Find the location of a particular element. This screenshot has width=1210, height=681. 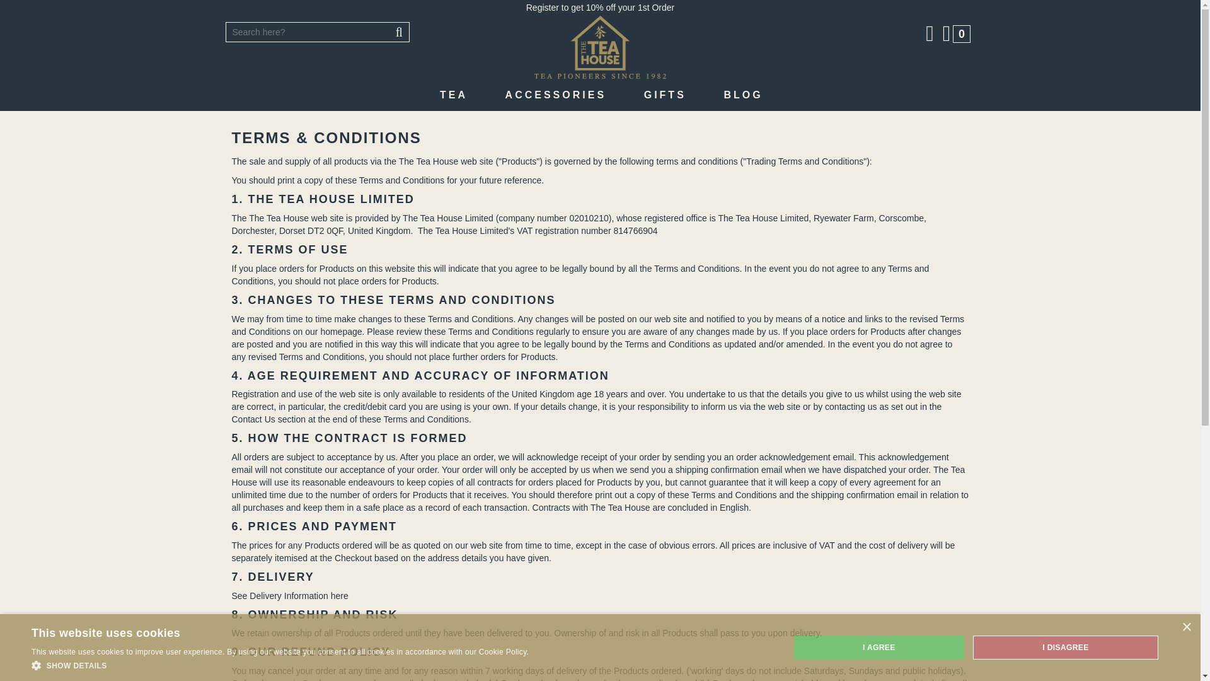

ACCESSORIES is located at coordinates (556, 95).